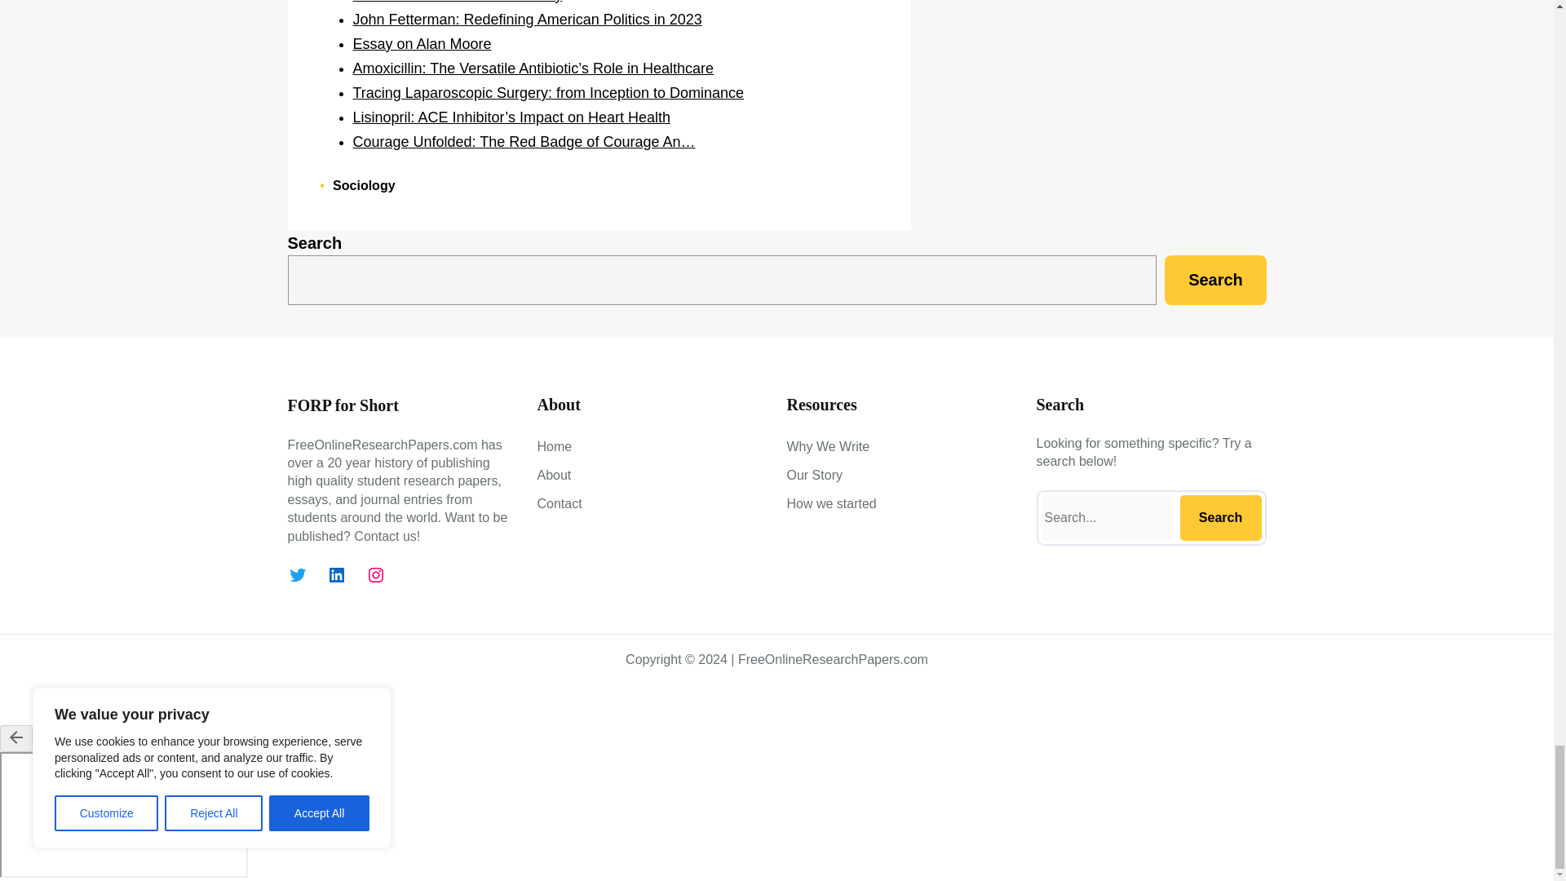  I want to click on Essay on Alan Moore, so click(422, 44).